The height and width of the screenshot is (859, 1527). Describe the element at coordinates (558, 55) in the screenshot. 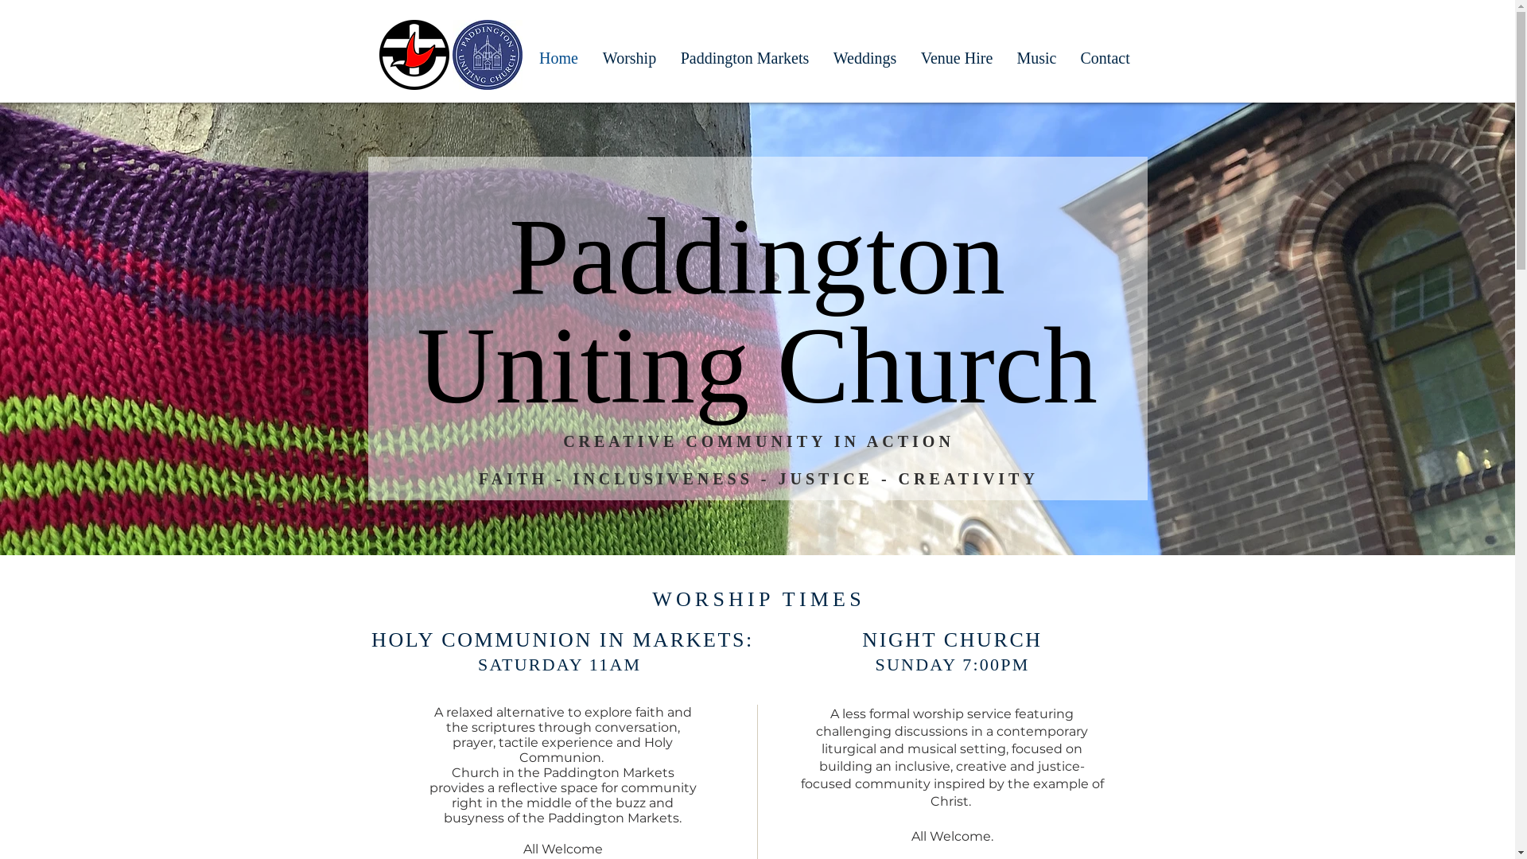

I see `Home` at that location.